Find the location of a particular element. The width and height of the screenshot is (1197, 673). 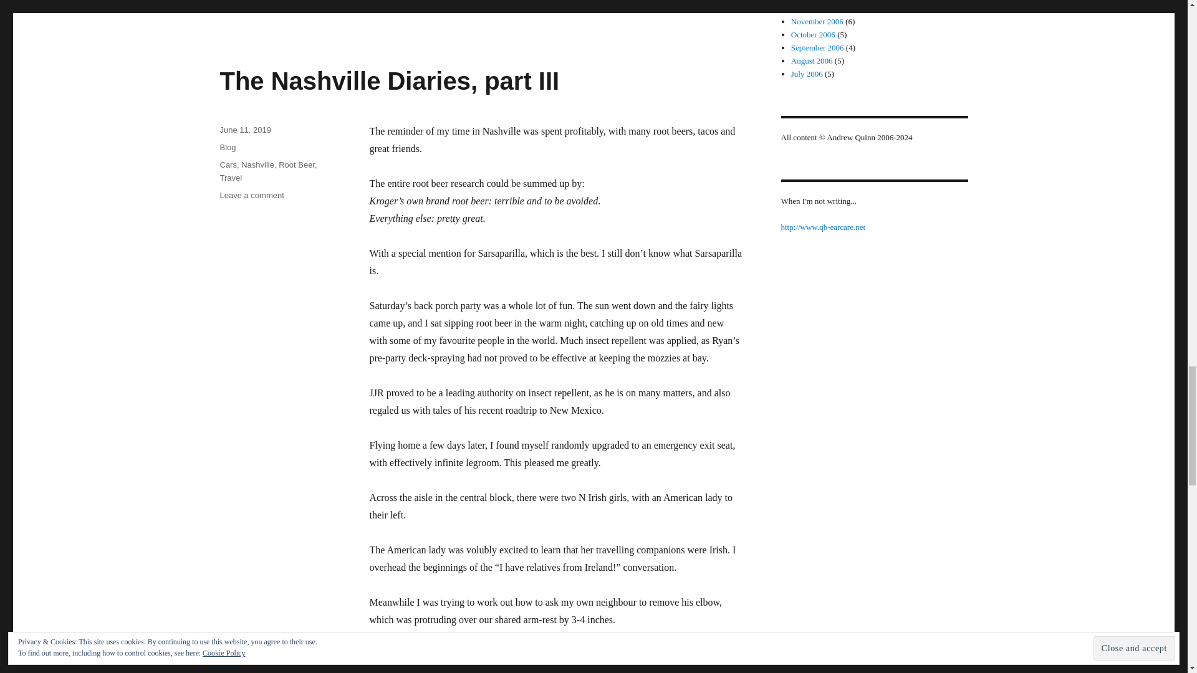

June 11, 2019 is located at coordinates (244, 130).